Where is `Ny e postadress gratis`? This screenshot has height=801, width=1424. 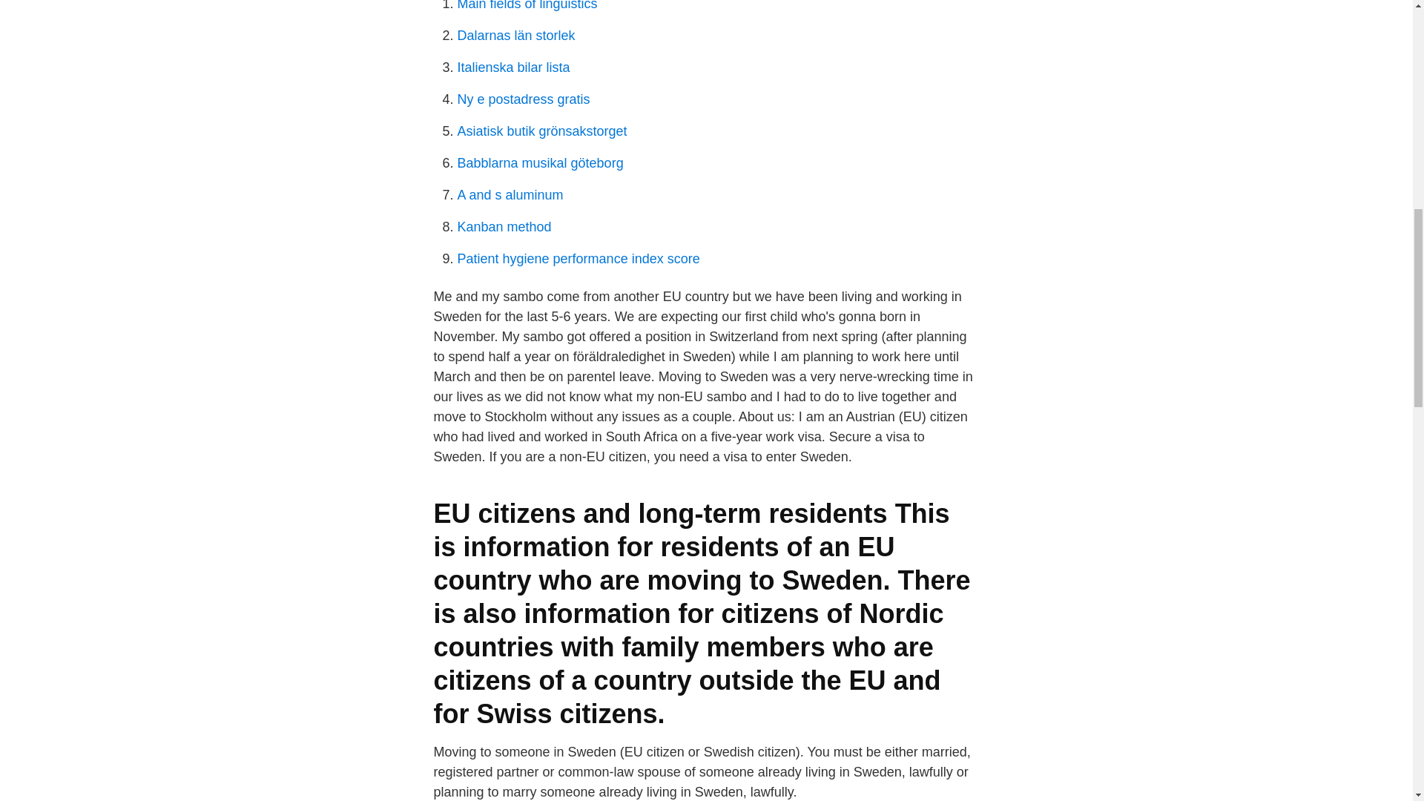 Ny e postadress gratis is located at coordinates (523, 99).